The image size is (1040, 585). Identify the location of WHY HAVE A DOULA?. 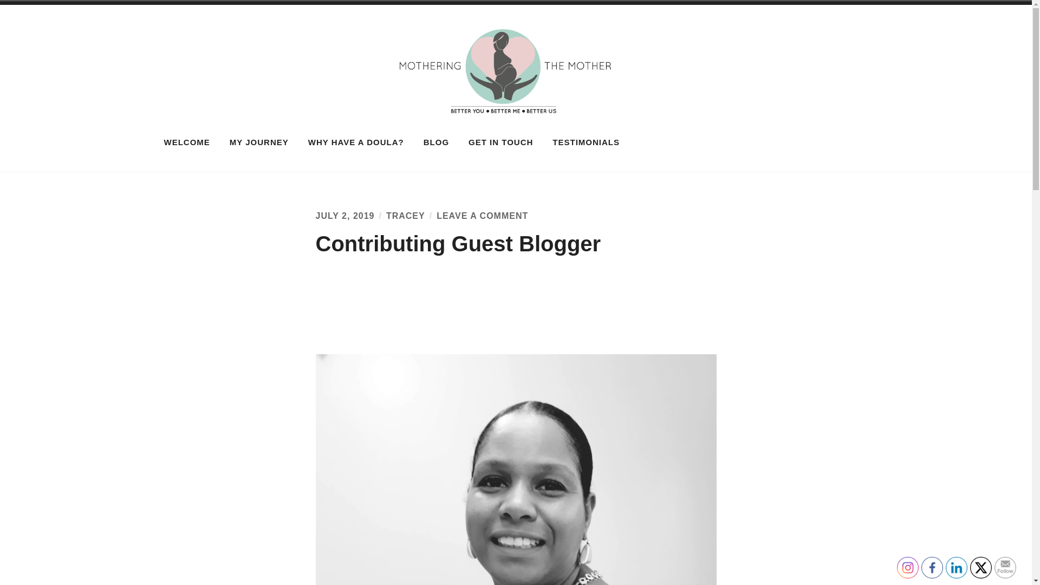
(356, 142).